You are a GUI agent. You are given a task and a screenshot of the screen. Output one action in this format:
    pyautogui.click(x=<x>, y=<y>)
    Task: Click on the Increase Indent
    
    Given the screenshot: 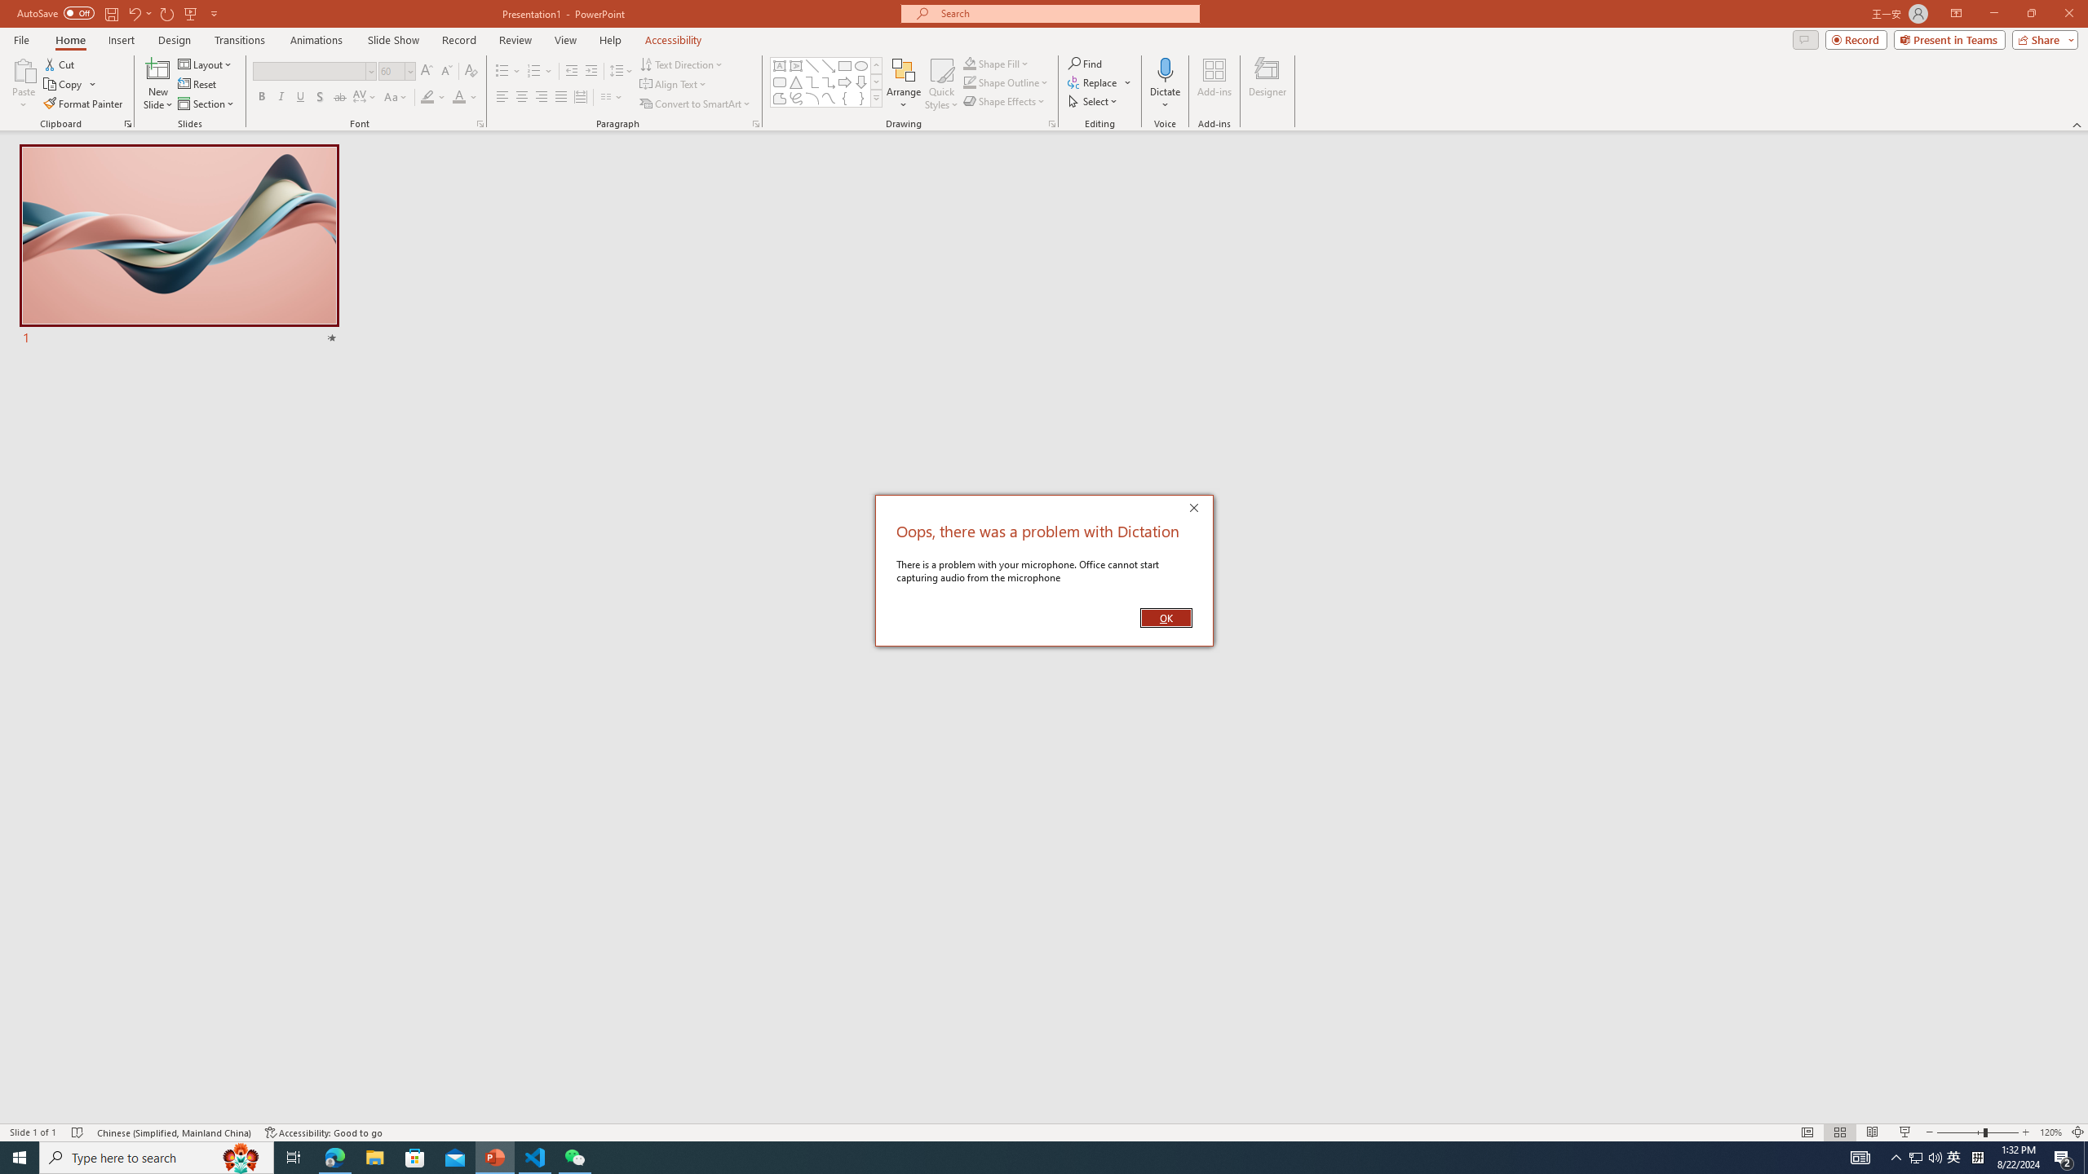 What is the action you would take?
    pyautogui.click(x=592, y=72)
    